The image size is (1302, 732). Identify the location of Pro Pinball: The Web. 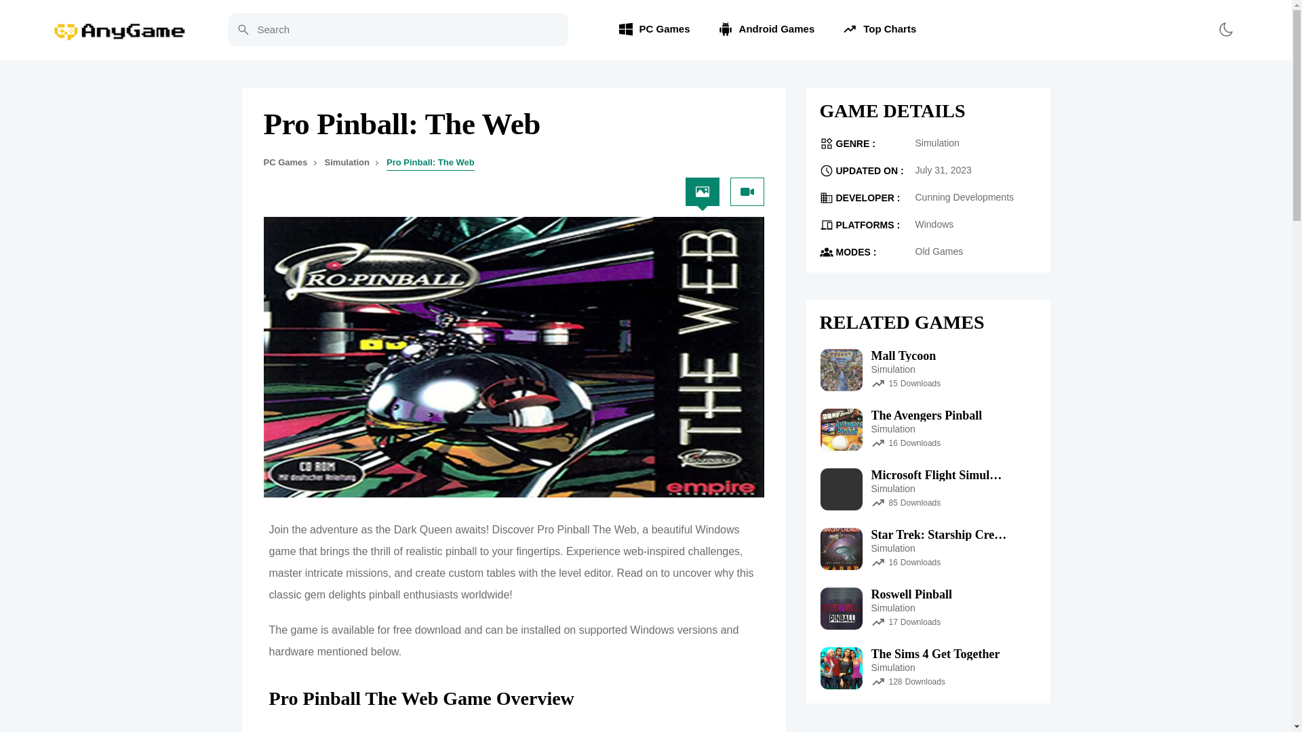
(492, 124).